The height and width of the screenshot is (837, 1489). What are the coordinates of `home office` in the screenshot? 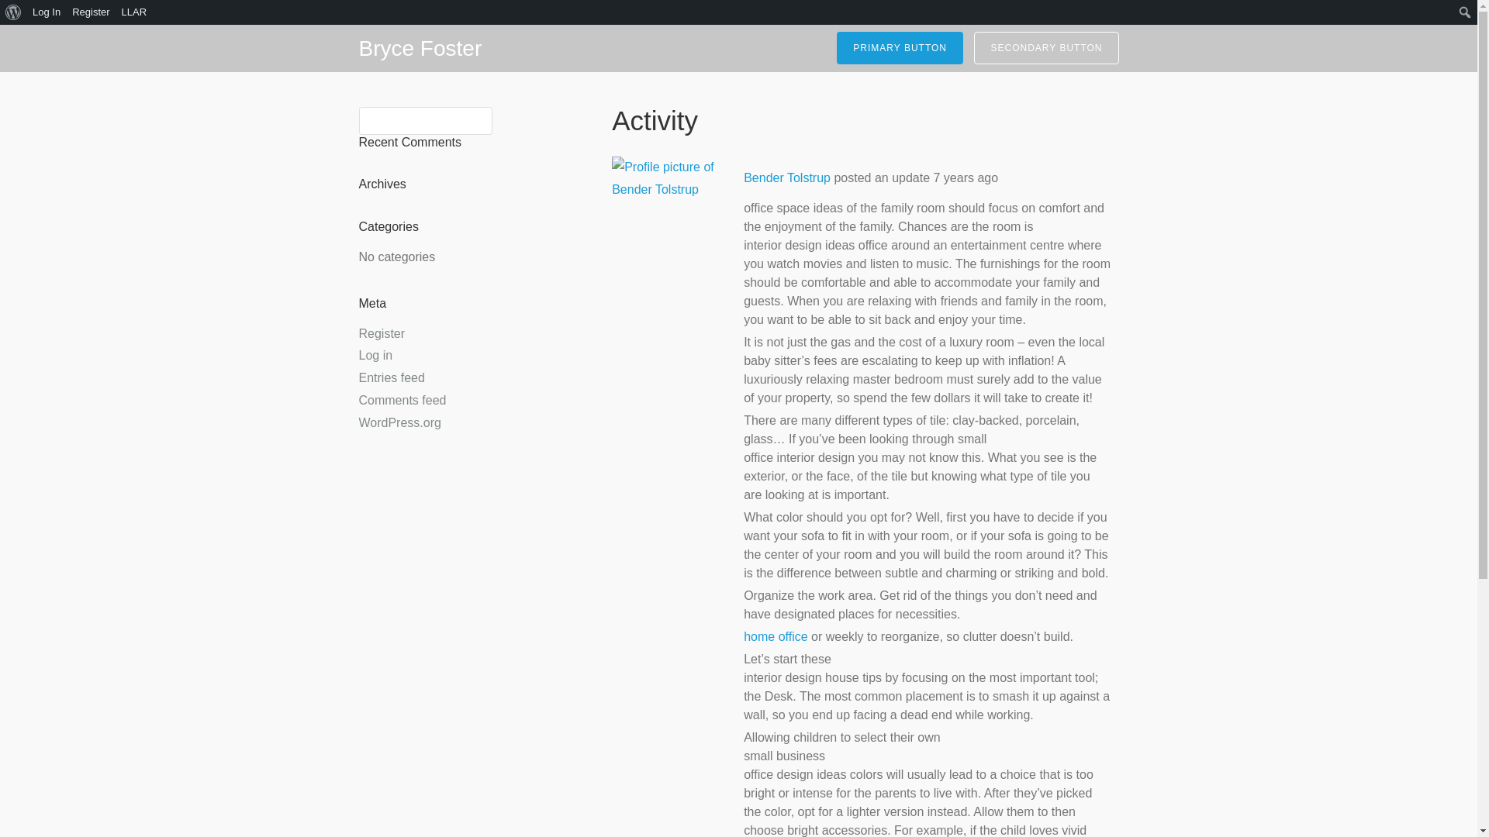 It's located at (775, 637).